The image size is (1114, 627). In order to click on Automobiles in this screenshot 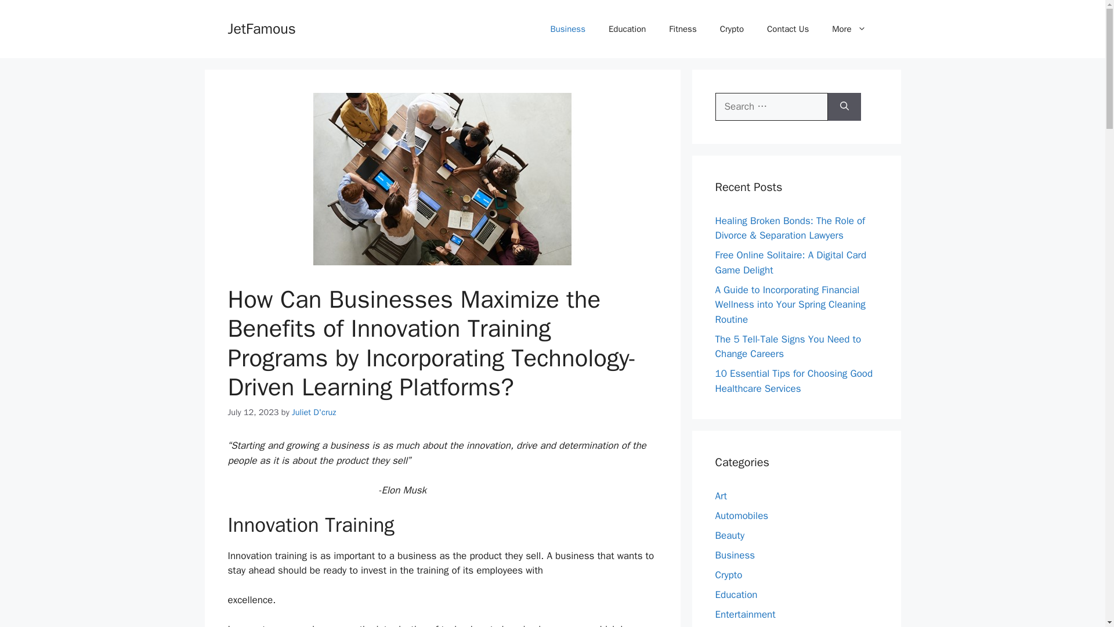, I will do `click(742, 516)`.